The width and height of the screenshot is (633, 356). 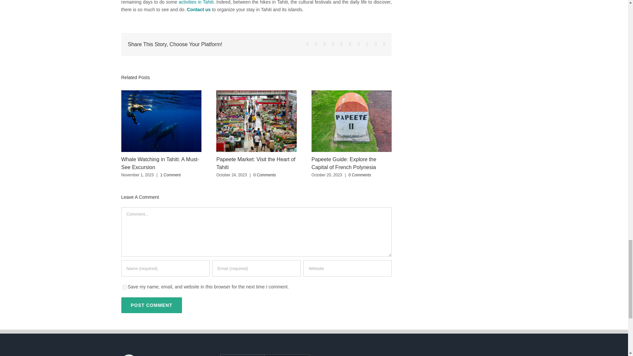 What do you see at coordinates (160, 163) in the screenshot?
I see `Whale Watching in Tahiti: A Must-See Excursion` at bounding box center [160, 163].